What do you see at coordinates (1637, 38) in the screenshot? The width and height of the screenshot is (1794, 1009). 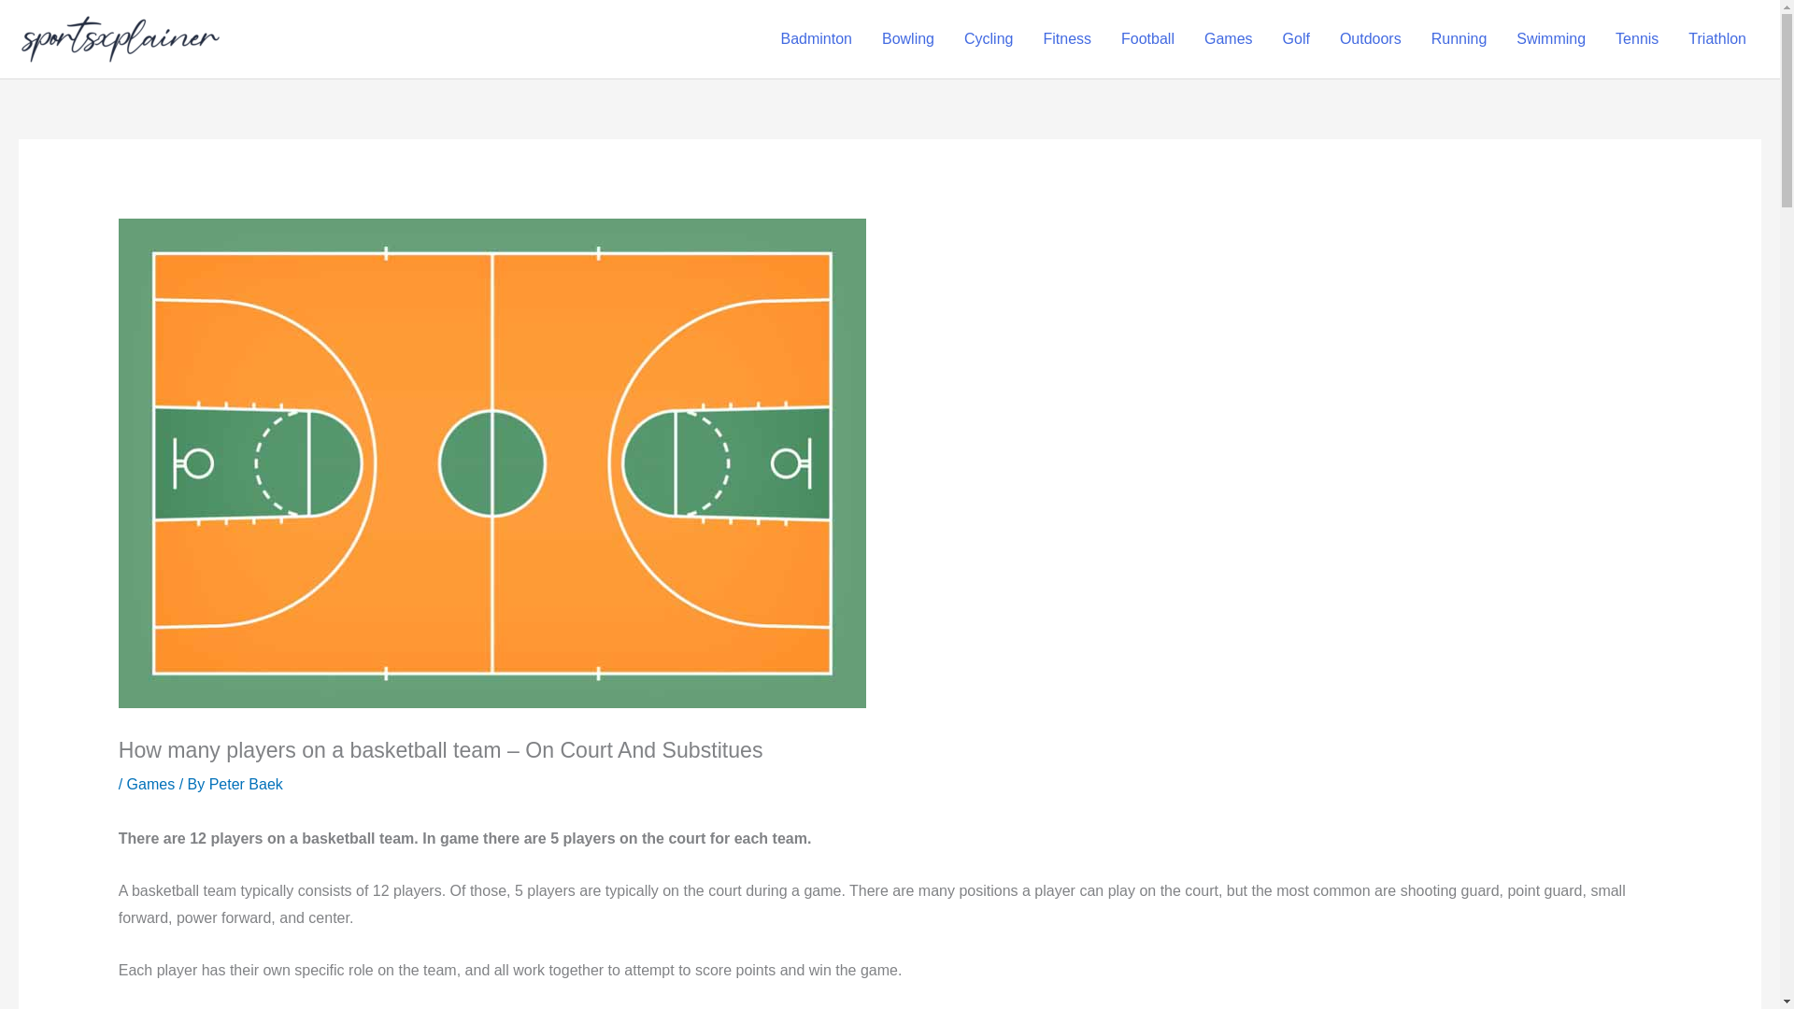 I see `Tennis` at bounding box center [1637, 38].